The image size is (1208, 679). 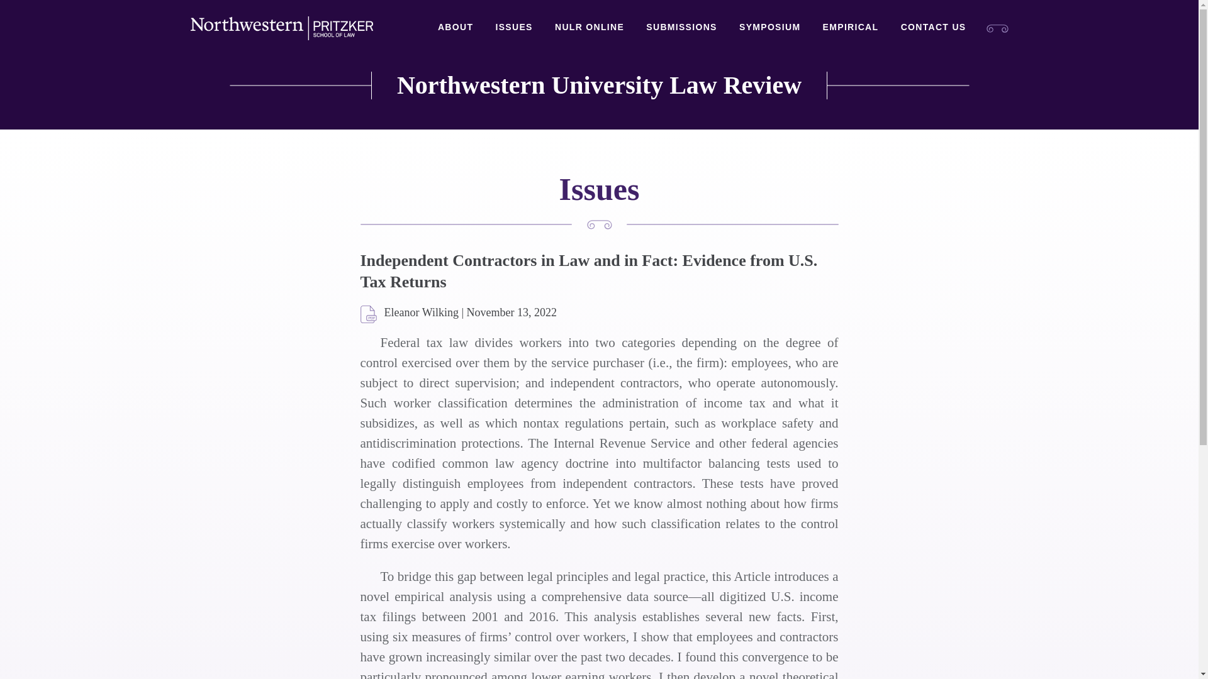 What do you see at coordinates (513, 27) in the screenshot?
I see `ISSUES` at bounding box center [513, 27].